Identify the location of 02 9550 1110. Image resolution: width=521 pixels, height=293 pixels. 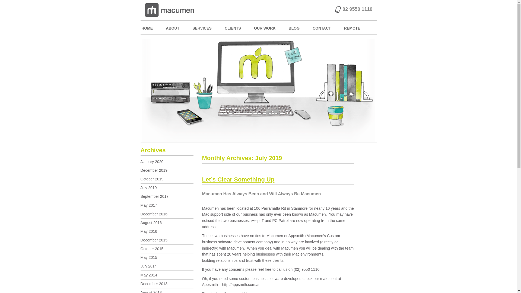
(353, 12).